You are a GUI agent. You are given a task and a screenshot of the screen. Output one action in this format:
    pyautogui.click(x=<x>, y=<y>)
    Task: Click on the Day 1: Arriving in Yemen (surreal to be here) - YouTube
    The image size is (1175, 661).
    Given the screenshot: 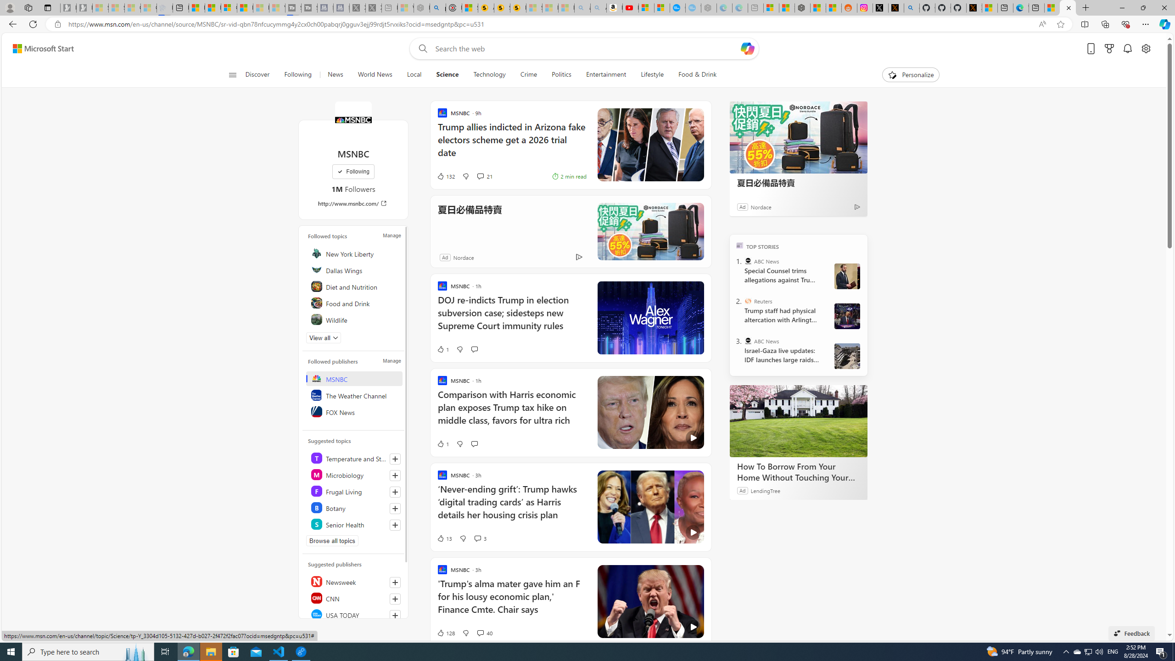 What is the action you would take?
    pyautogui.click(x=631, y=8)
    